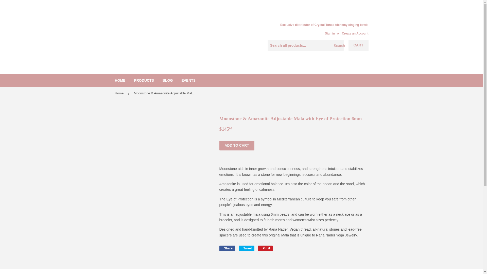 This screenshot has height=274, width=487. What do you see at coordinates (237, 146) in the screenshot?
I see `ADD TO CART` at bounding box center [237, 146].